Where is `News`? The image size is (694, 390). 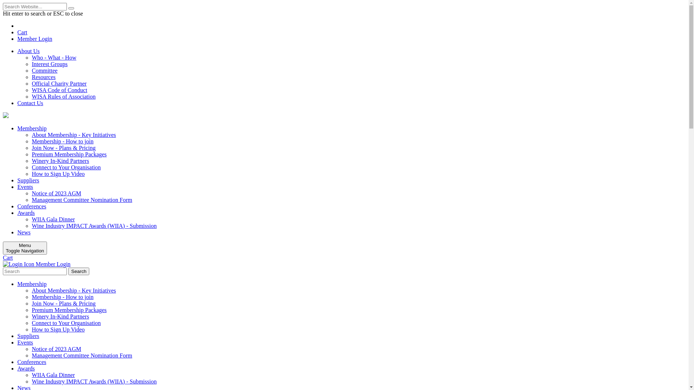
News is located at coordinates (24, 232).